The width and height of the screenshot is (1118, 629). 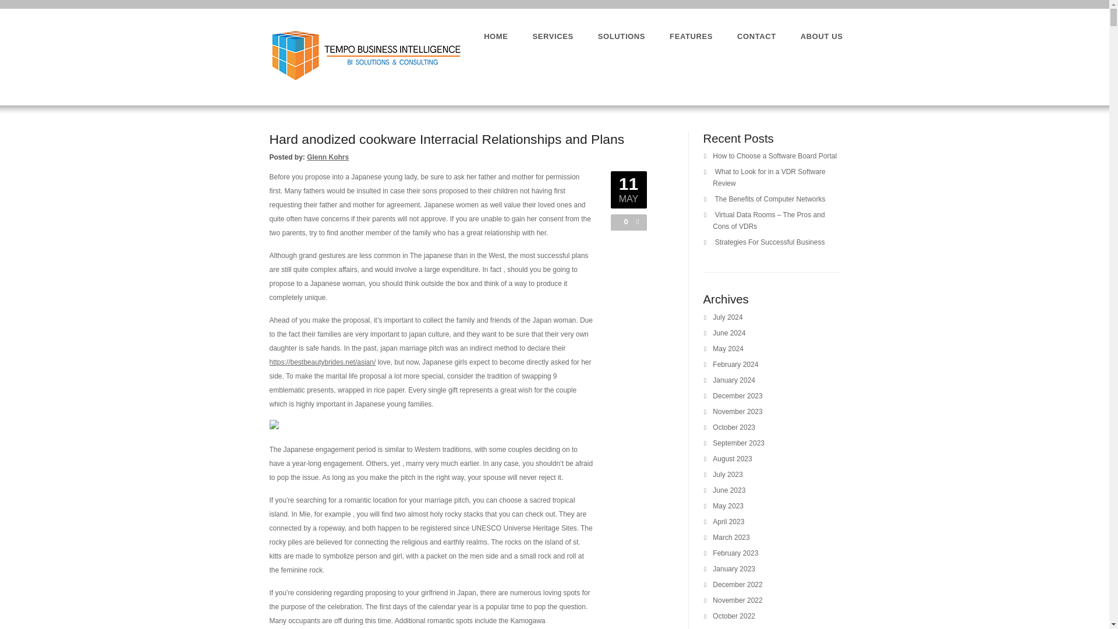 I want to click on What to Look for in a VDR Software Review, so click(x=769, y=177).